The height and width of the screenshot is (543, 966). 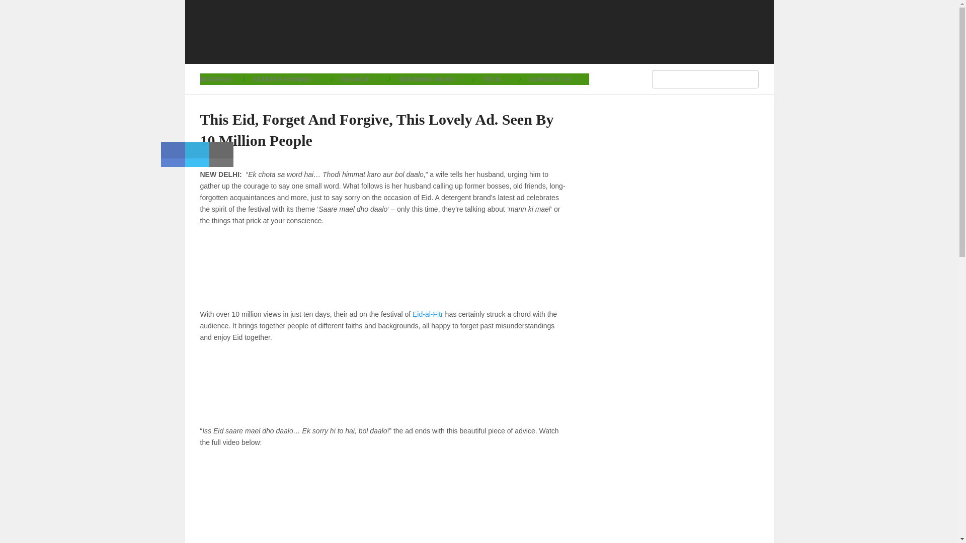 I want to click on FINANCE, so click(x=358, y=78).